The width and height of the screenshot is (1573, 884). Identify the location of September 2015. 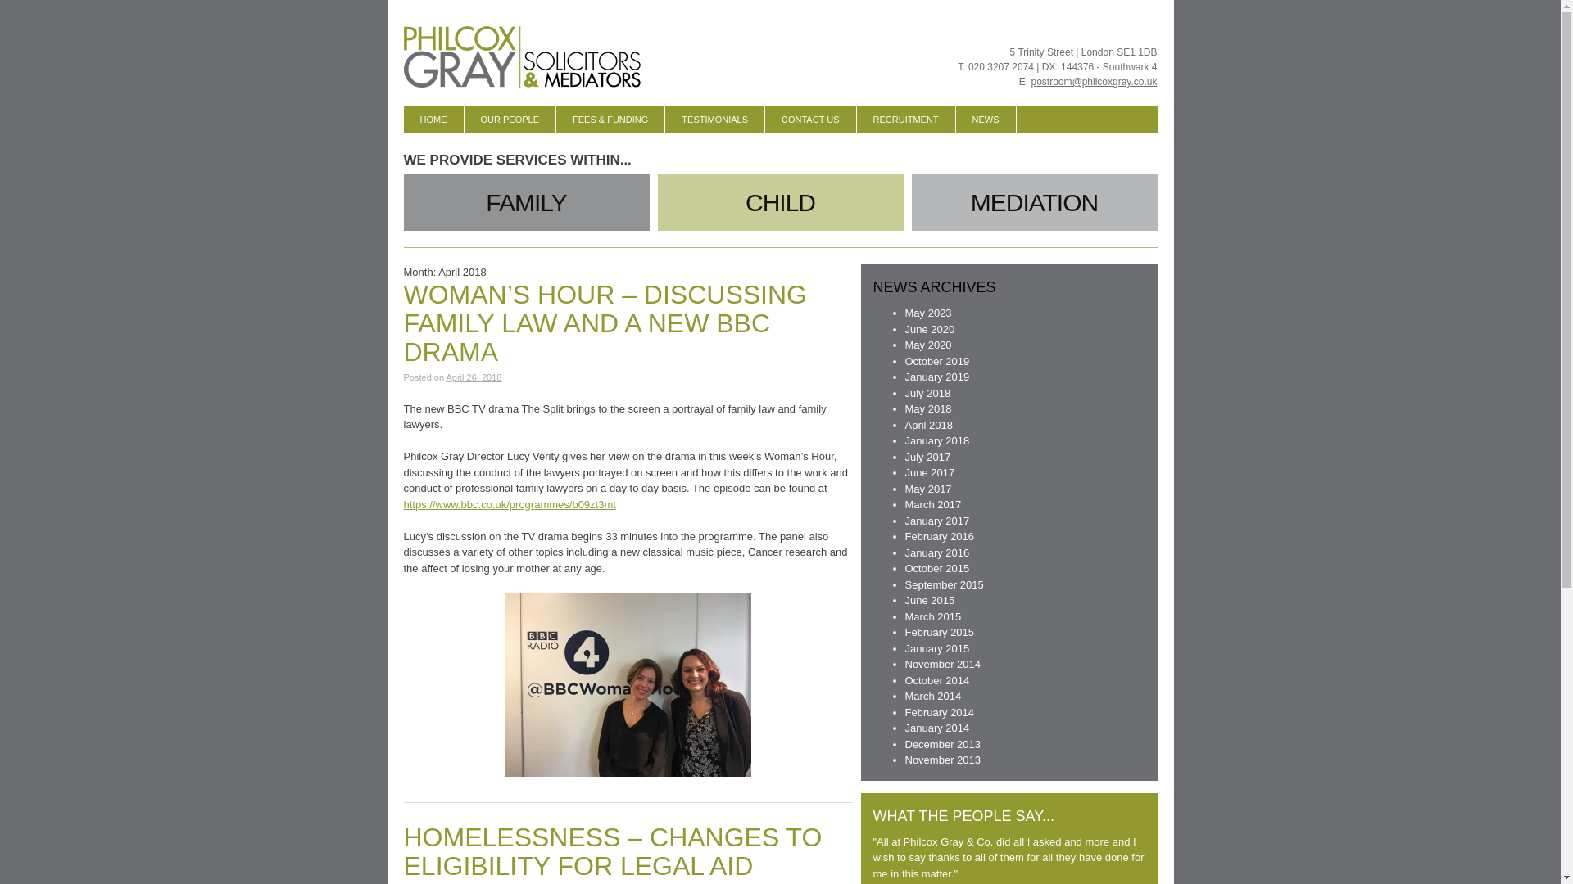
(944, 584).